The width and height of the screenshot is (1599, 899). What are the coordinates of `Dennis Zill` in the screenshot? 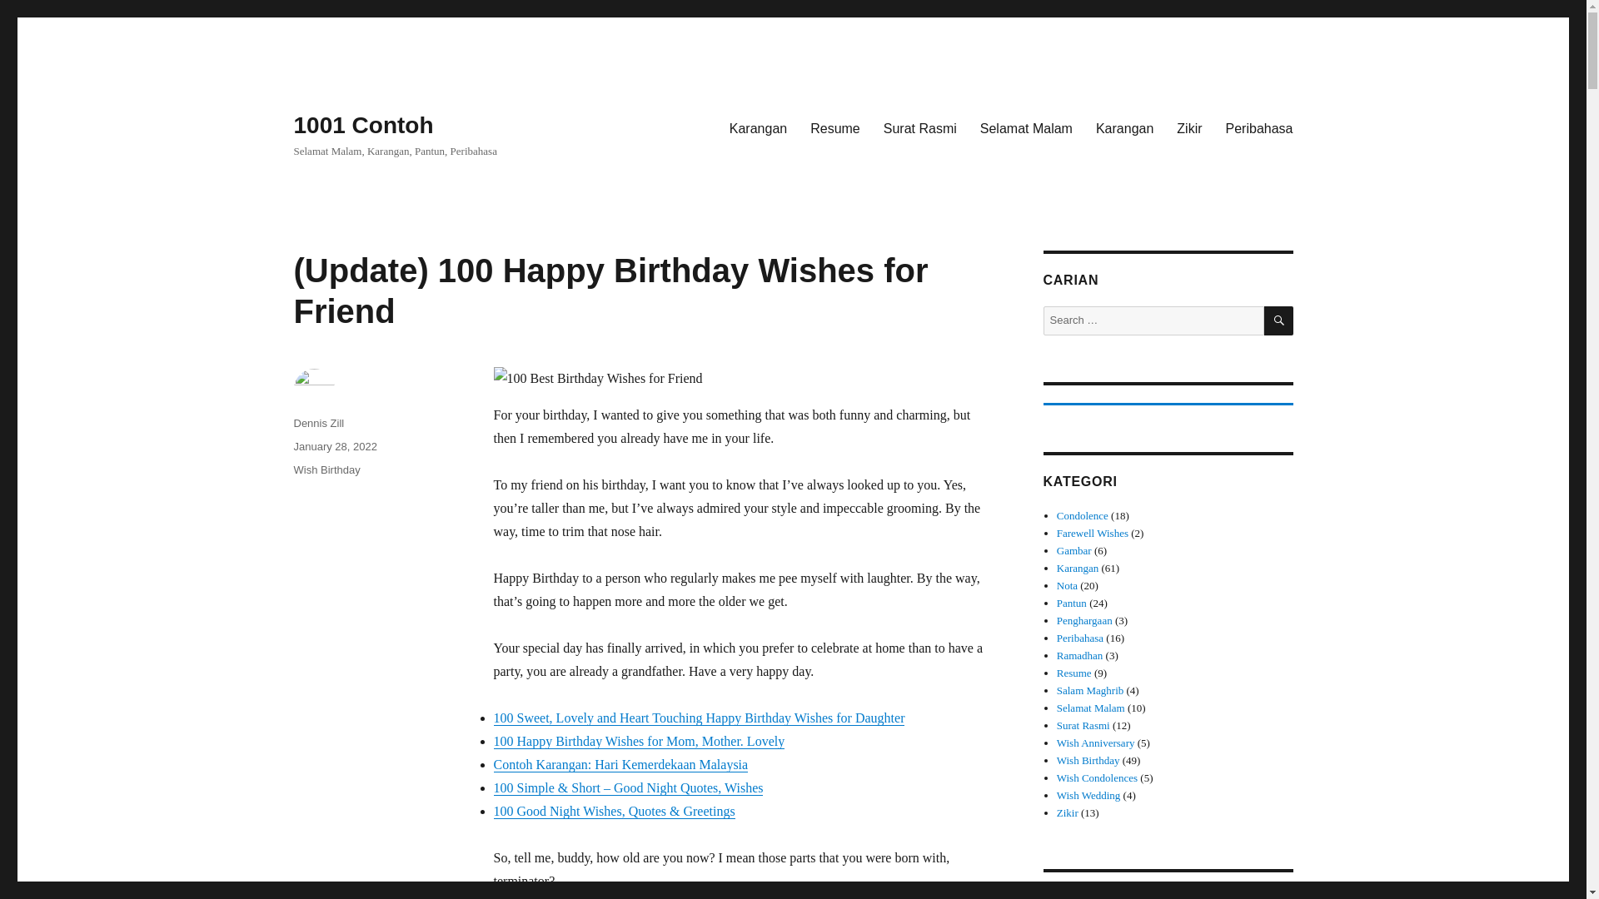 It's located at (318, 423).